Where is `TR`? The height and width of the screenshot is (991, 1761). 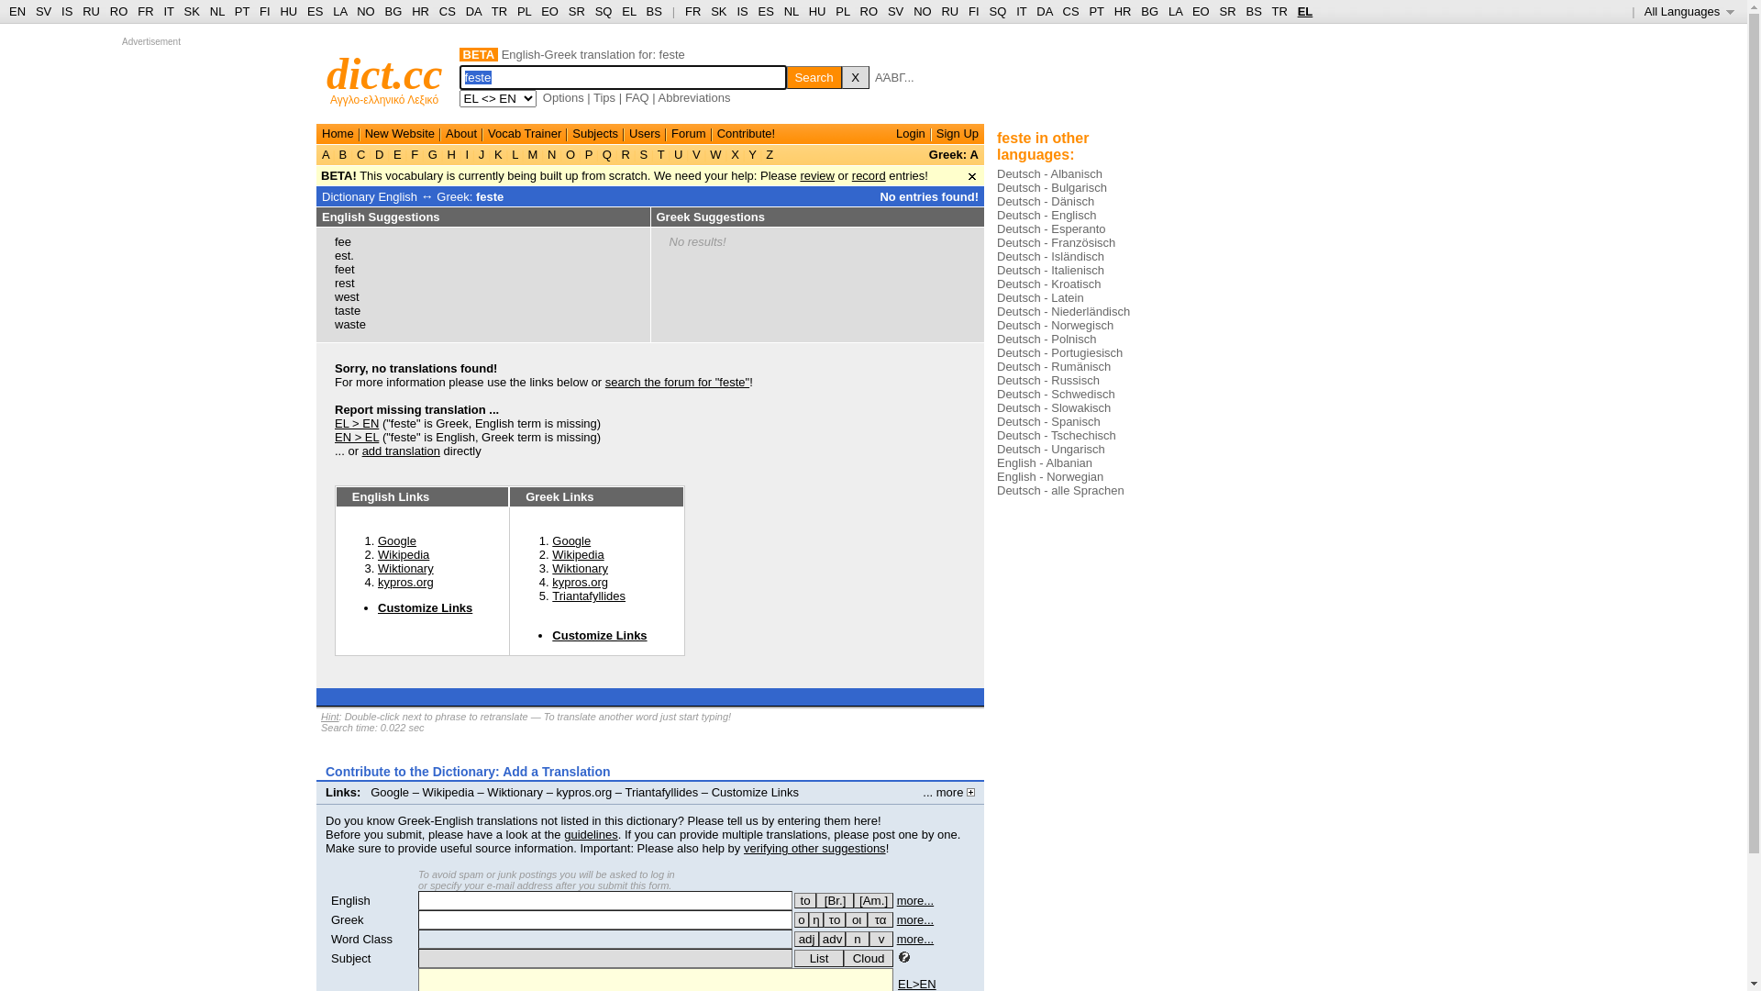
TR is located at coordinates (499, 11).